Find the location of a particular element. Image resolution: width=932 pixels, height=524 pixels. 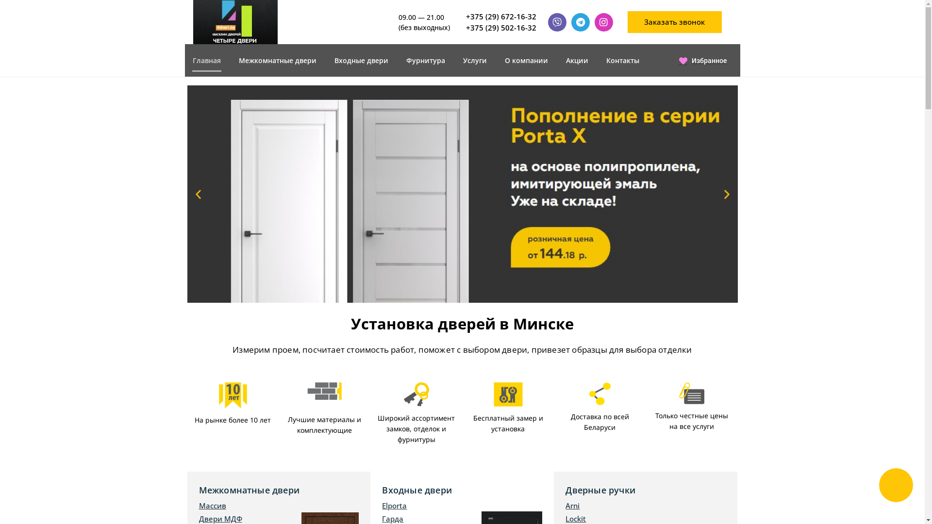

+375 (29) 672-16-32 is located at coordinates (502, 16).